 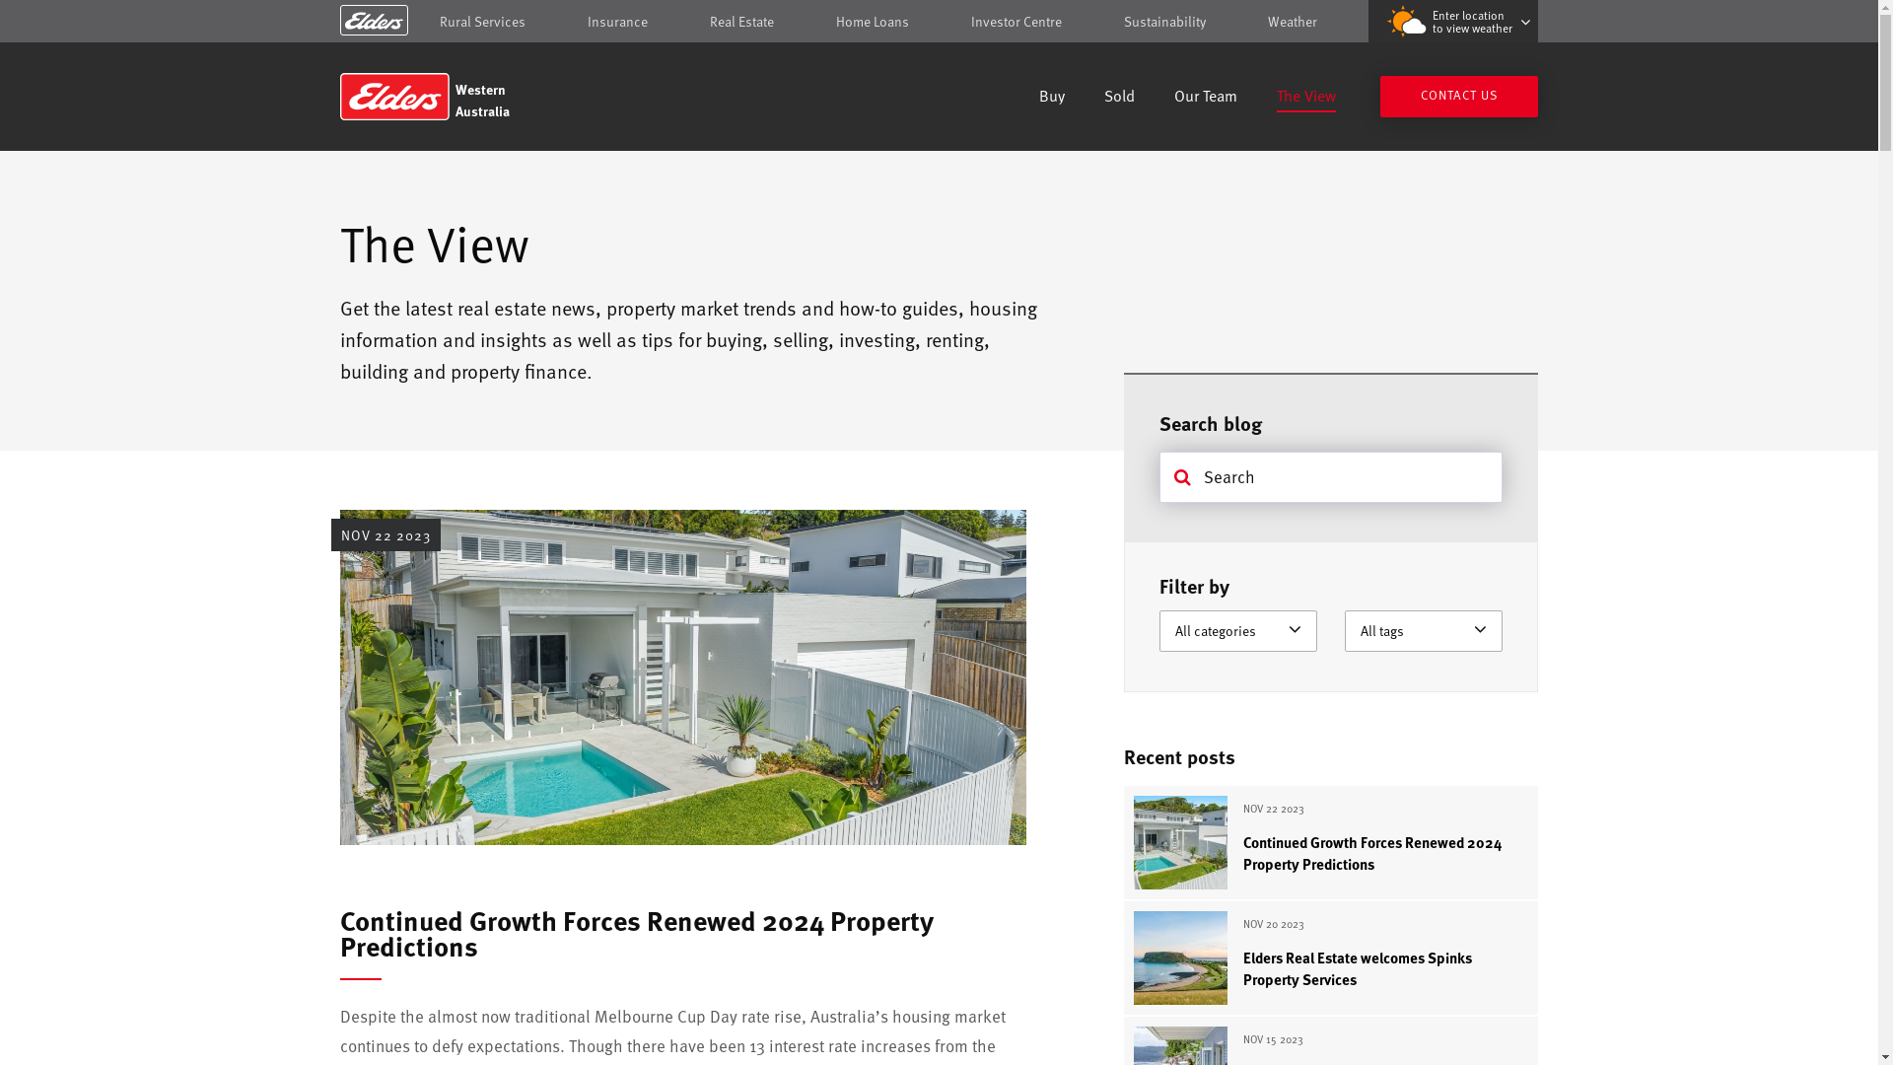 What do you see at coordinates (1306, 99) in the screenshot?
I see `The View` at bounding box center [1306, 99].